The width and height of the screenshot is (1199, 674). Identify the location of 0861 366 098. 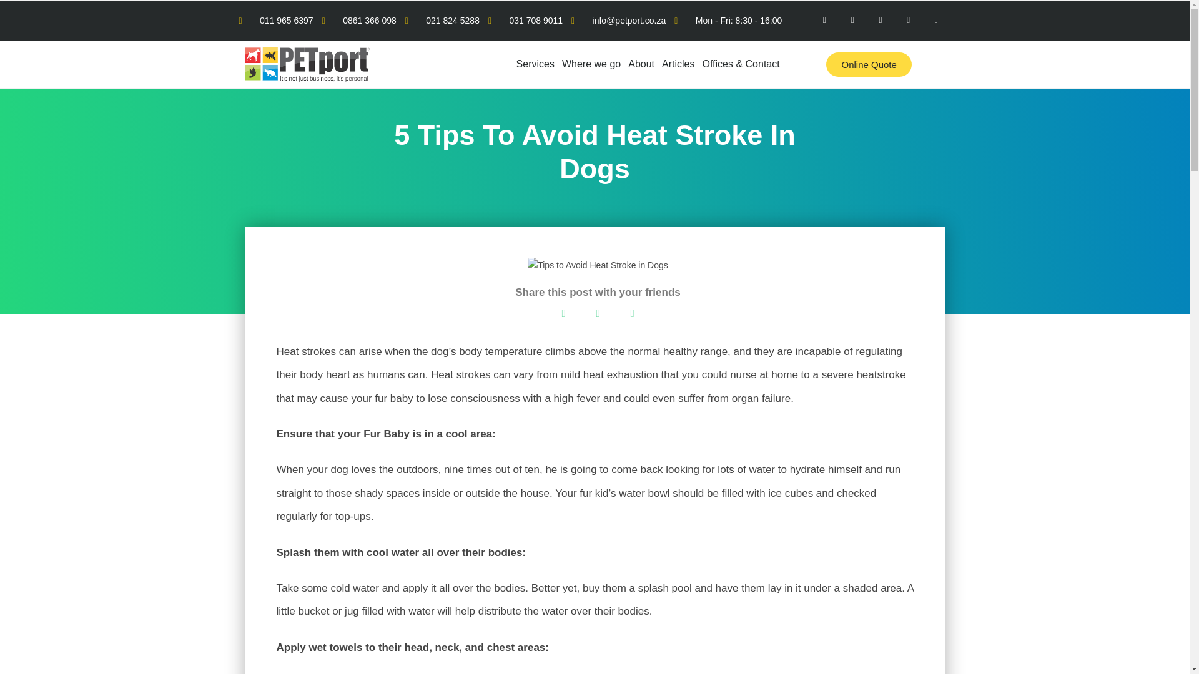
(360, 21).